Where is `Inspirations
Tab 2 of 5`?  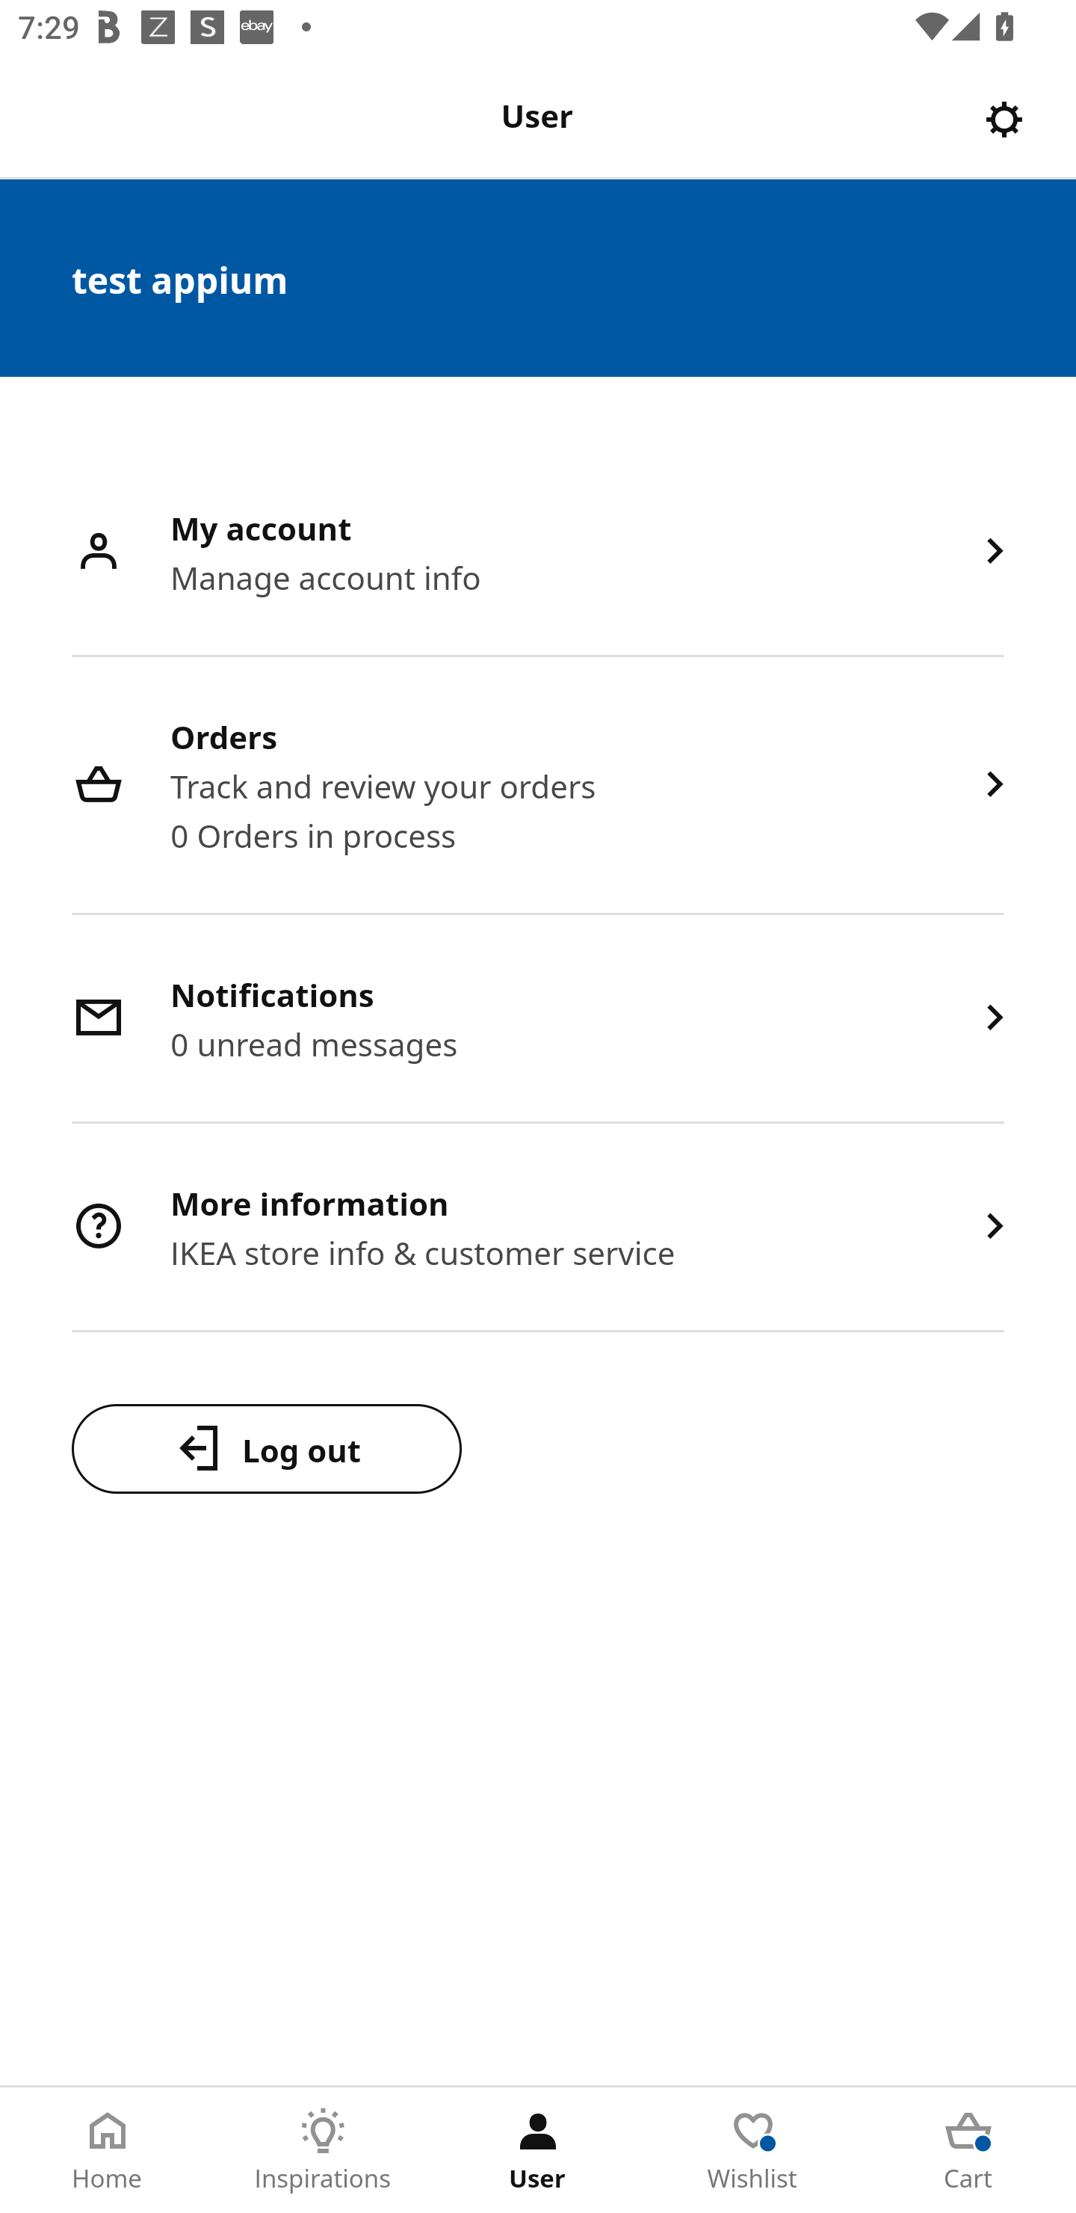
Inspirations
Tab 2 of 5 is located at coordinates (323, 2150).